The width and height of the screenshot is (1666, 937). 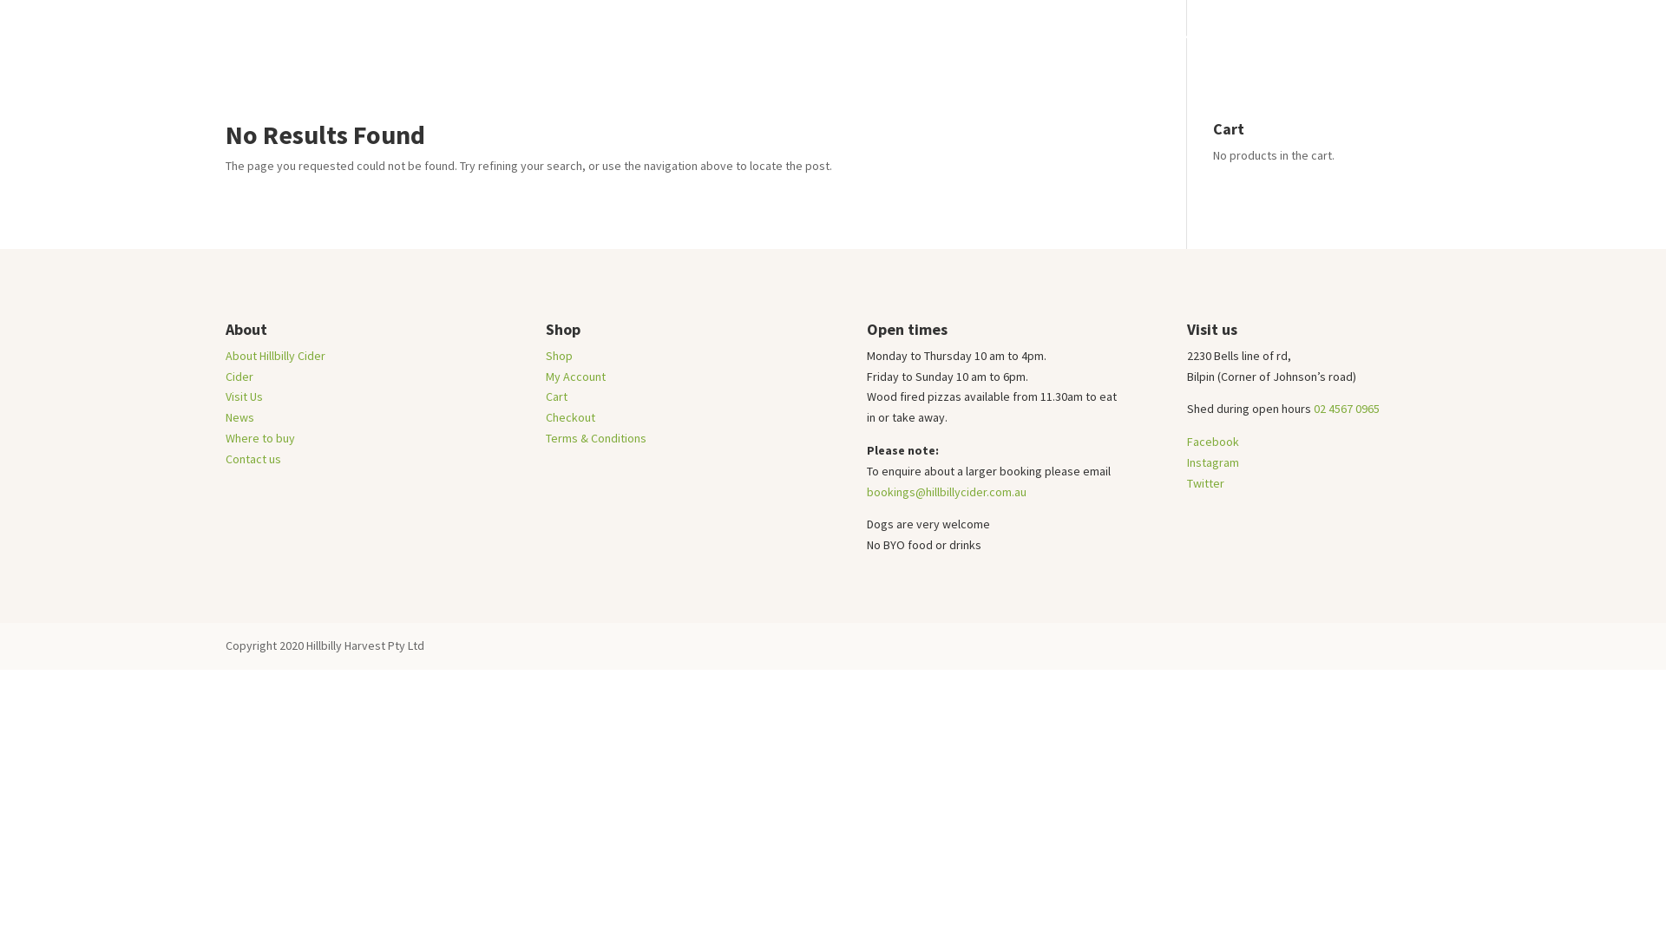 I want to click on bookings@hillbillycider.com.au, so click(x=946, y=492).